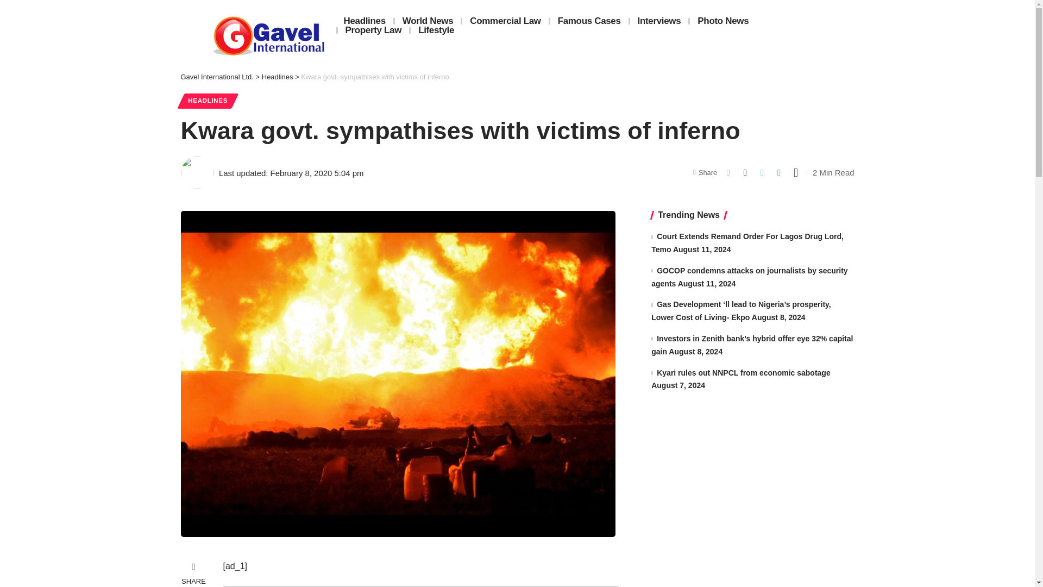 This screenshot has width=1043, height=587. I want to click on Lifestyle, so click(436, 30).